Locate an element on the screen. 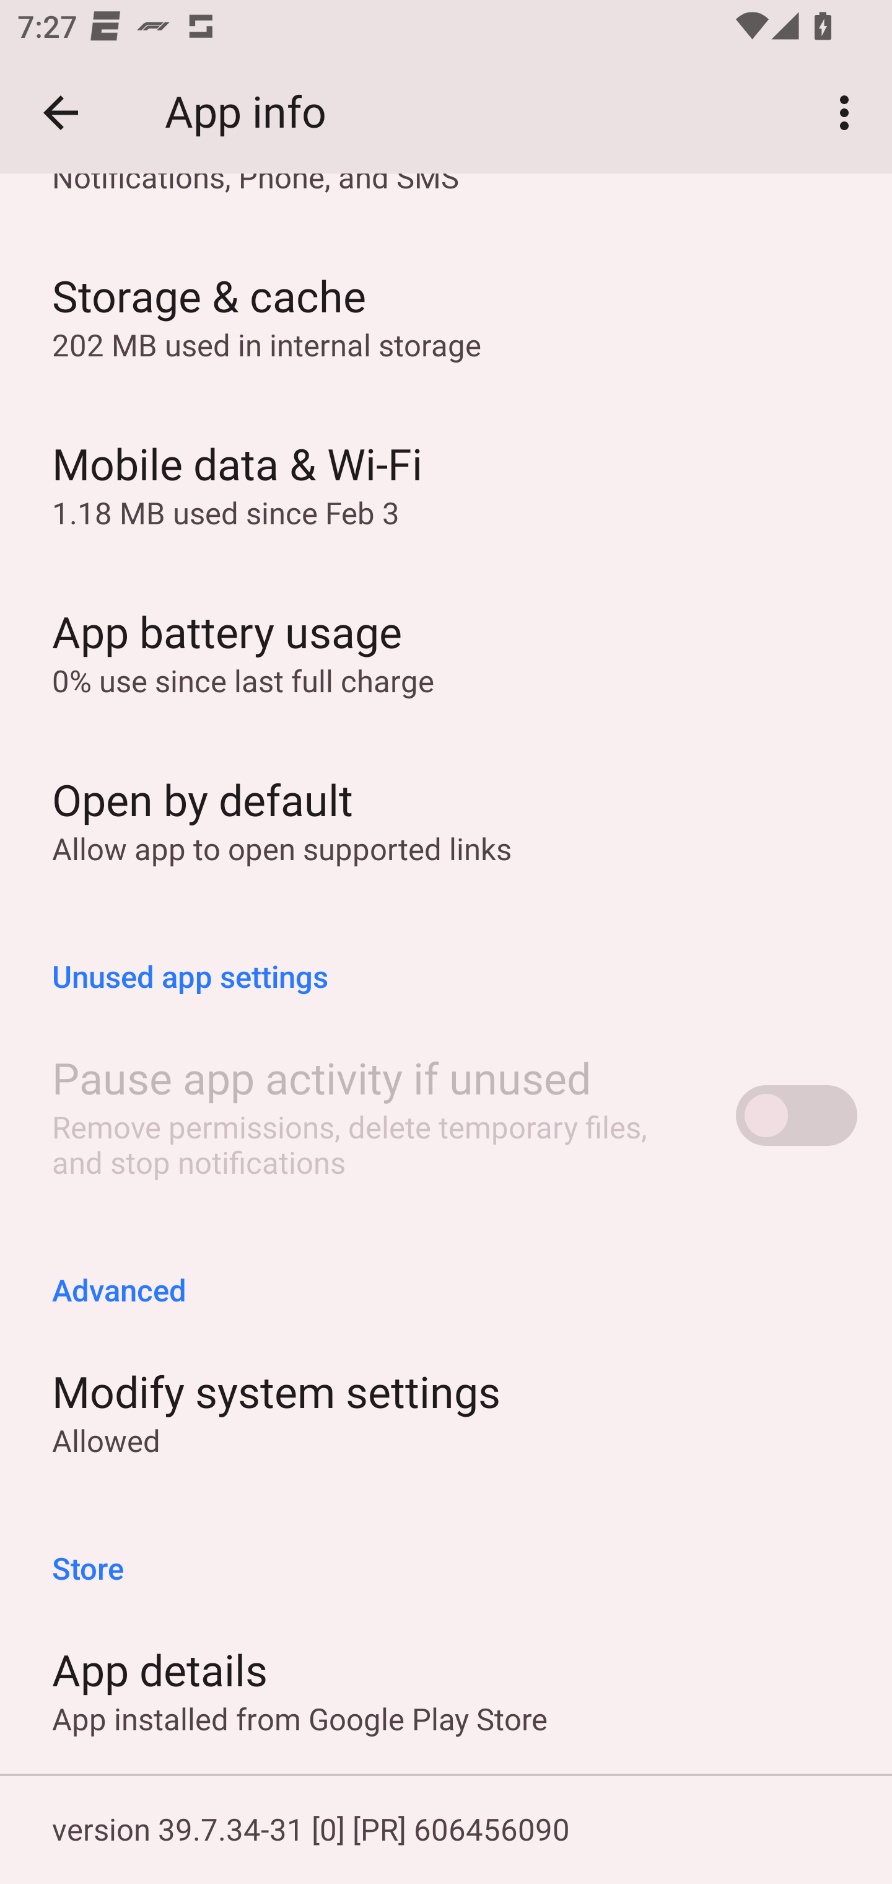 The height and width of the screenshot is (1884, 892). App details App installed from Google Play Store is located at coordinates (446, 1689).